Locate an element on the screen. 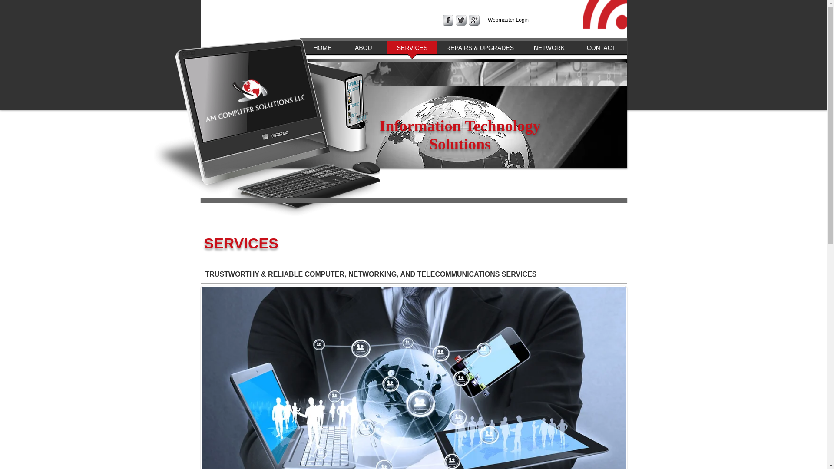 The image size is (834, 469). HOME is located at coordinates (322, 50).